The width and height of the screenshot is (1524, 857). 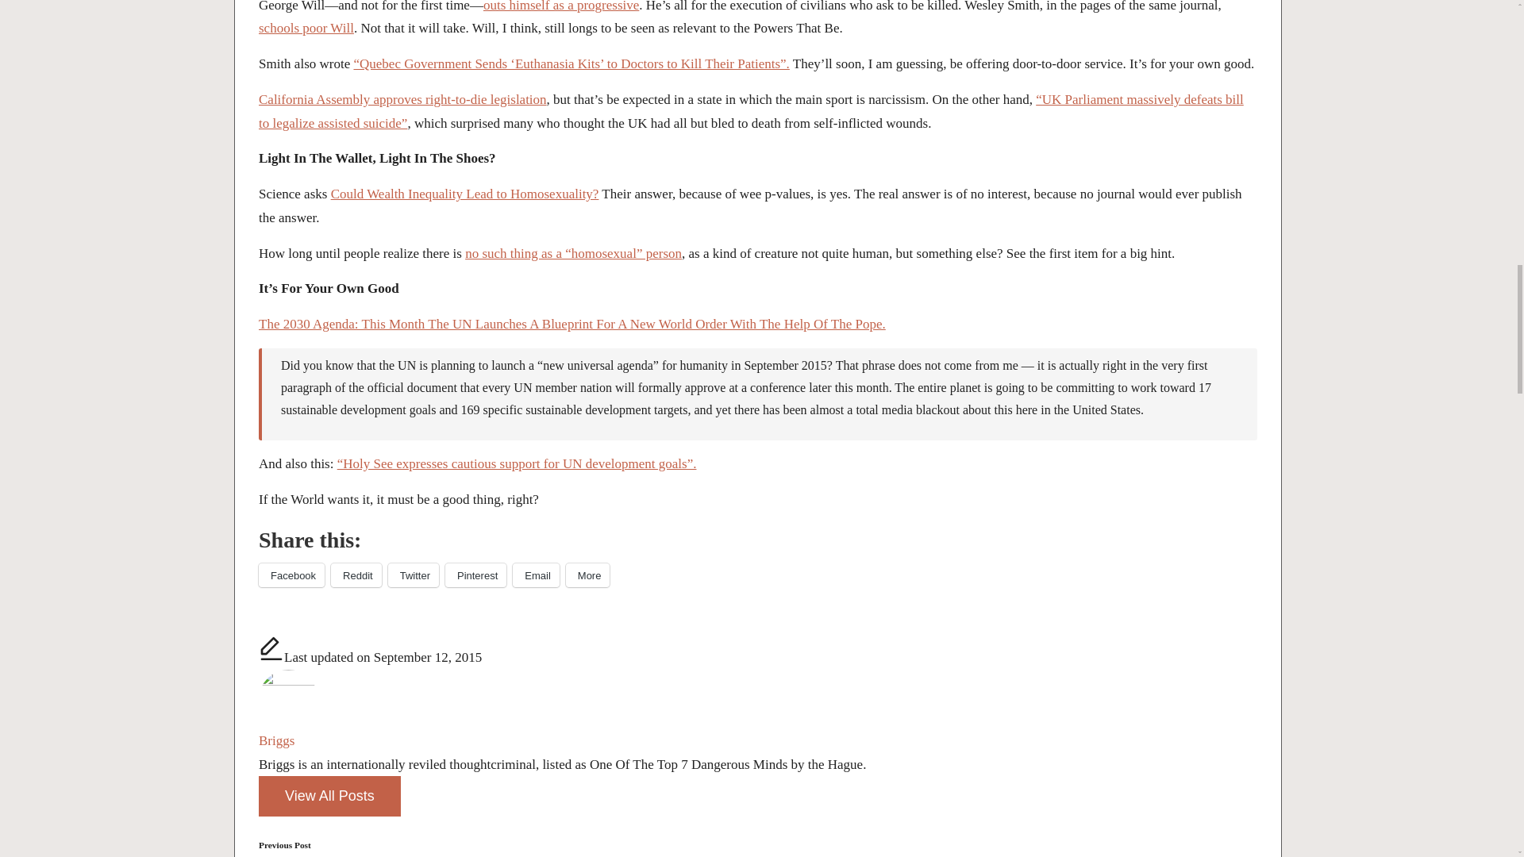 What do you see at coordinates (413, 575) in the screenshot?
I see `Twitter` at bounding box center [413, 575].